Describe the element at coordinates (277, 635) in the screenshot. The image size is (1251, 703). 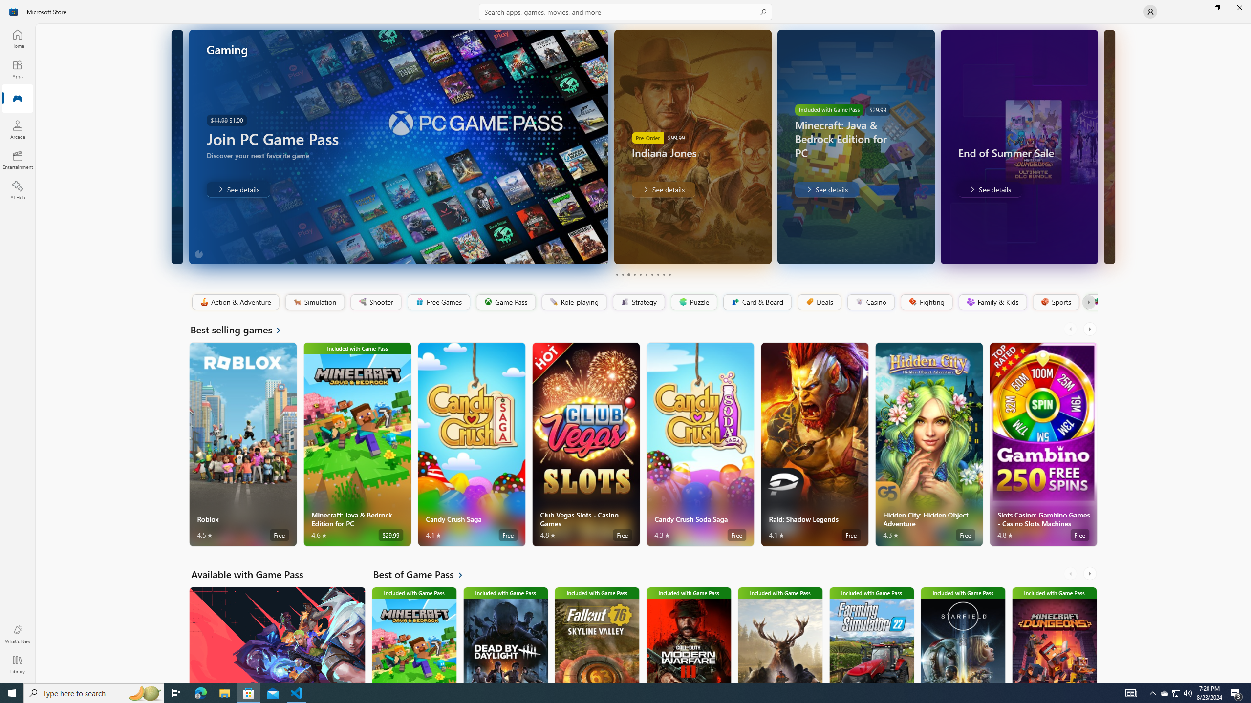
I see `Available with Game Pass. VALORANT` at that location.